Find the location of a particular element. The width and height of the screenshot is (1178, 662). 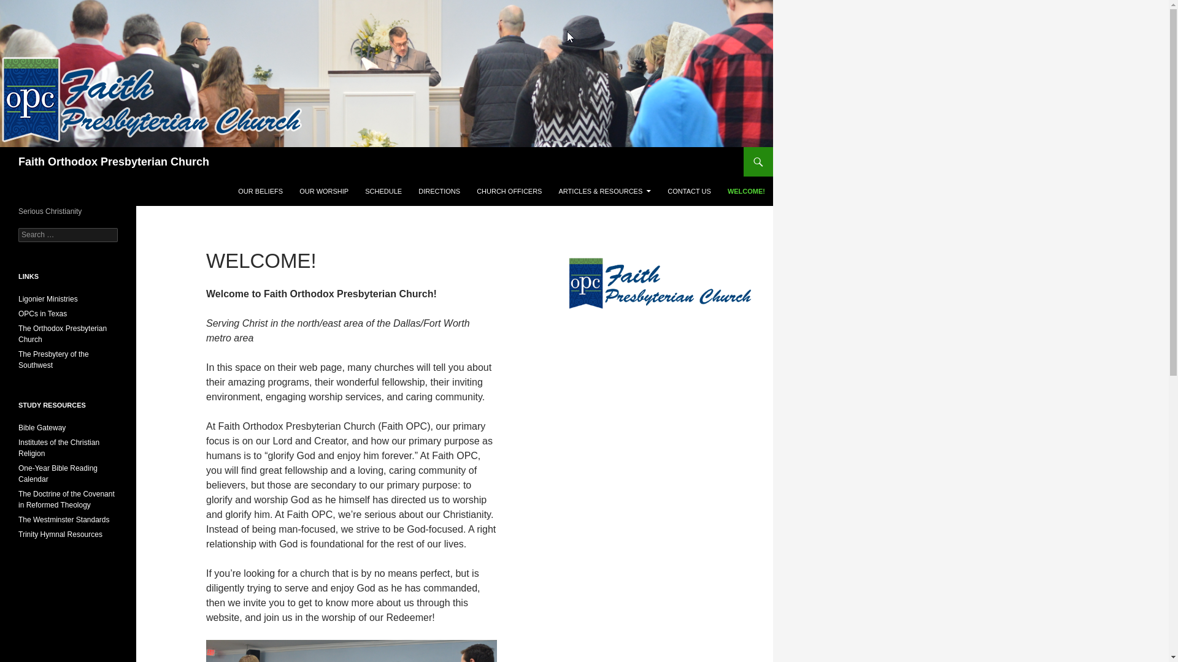

Institutes of the Christian Religion is located at coordinates (59, 447).